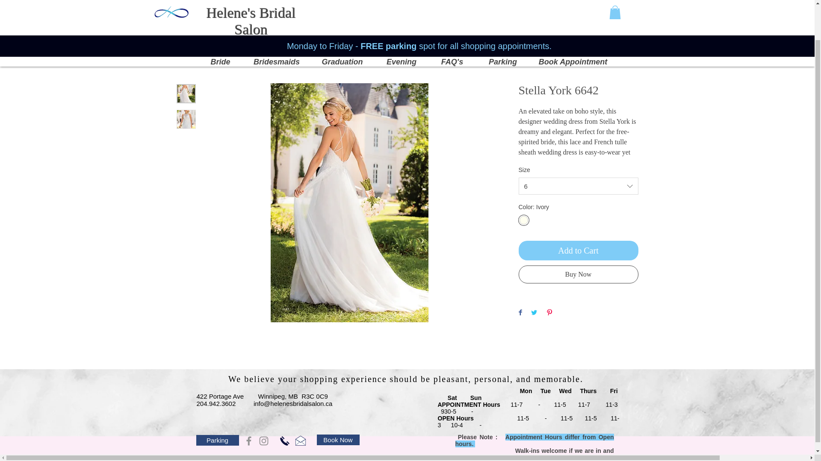 This screenshot has width=821, height=461. I want to click on Book Now, so click(338, 440).